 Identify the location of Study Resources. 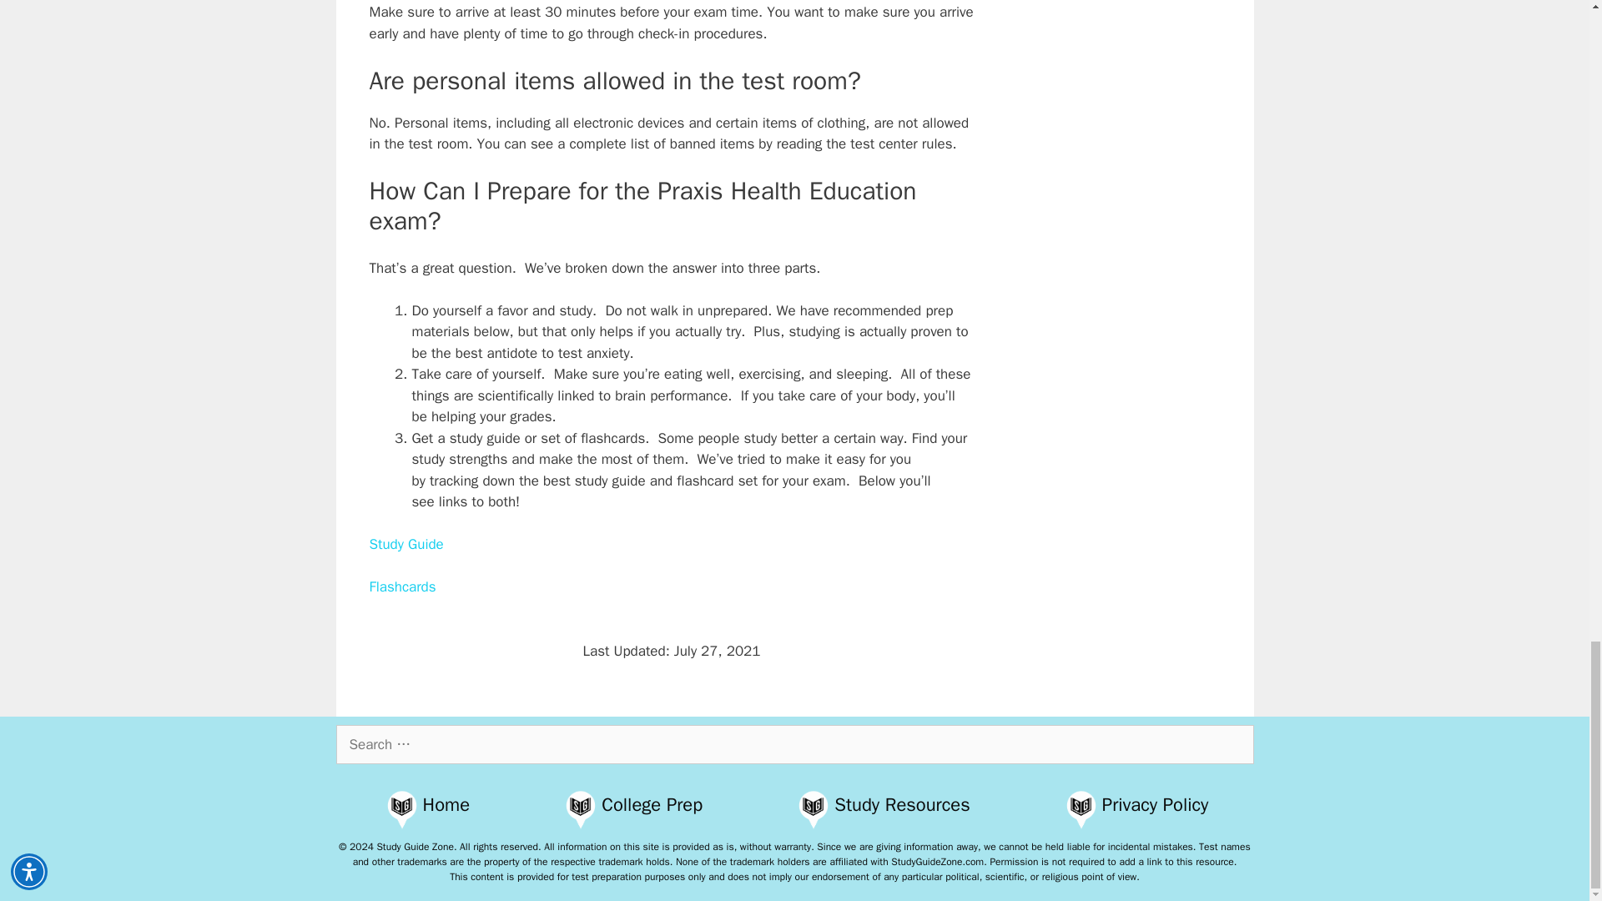
(901, 804).